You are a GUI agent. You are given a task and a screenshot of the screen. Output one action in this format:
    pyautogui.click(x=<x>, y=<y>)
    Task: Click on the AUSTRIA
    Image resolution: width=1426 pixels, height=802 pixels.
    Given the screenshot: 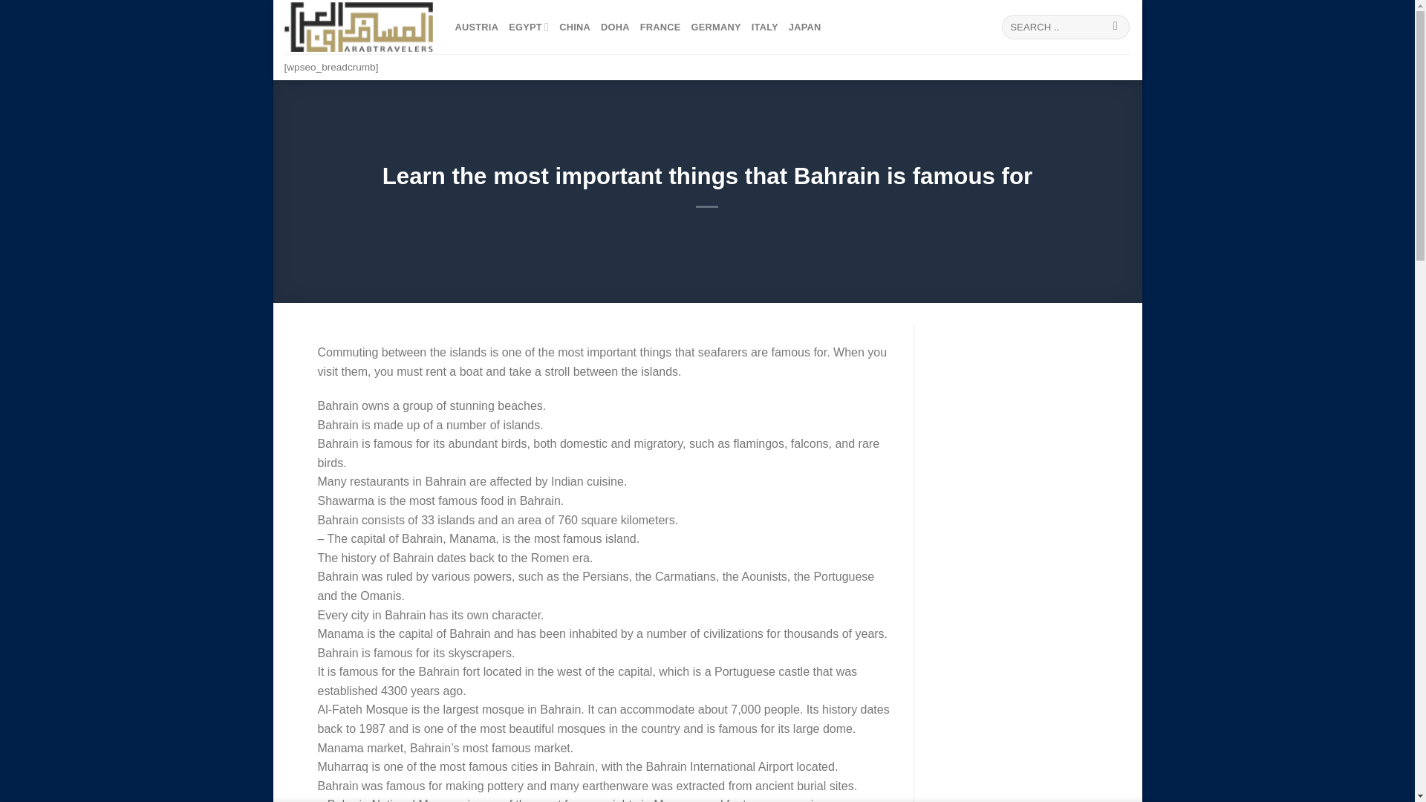 What is the action you would take?
    pyautogui.click(x=476, y=27)
    